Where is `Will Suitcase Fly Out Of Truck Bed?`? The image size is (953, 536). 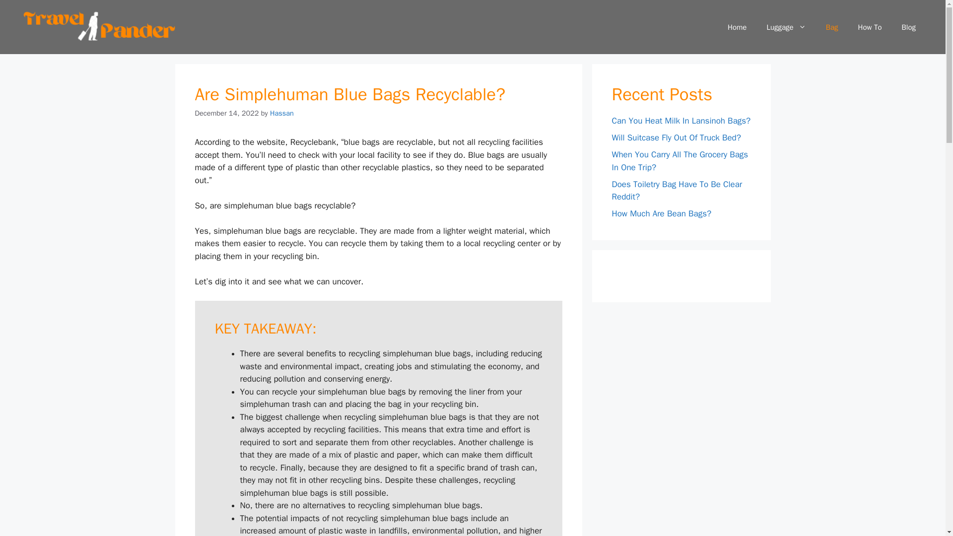
Will Suitcase Fly Out Of Truck Bed? is located at coordinates (676, 137).